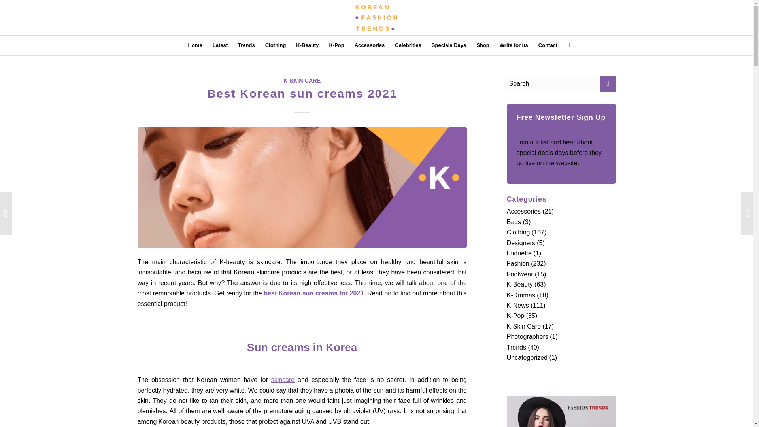 Image resolution: width=759 pixels, height=427 pixels. Describe the element at coordinates (247, 45) in the screenshot. I see `Trends` at that location.